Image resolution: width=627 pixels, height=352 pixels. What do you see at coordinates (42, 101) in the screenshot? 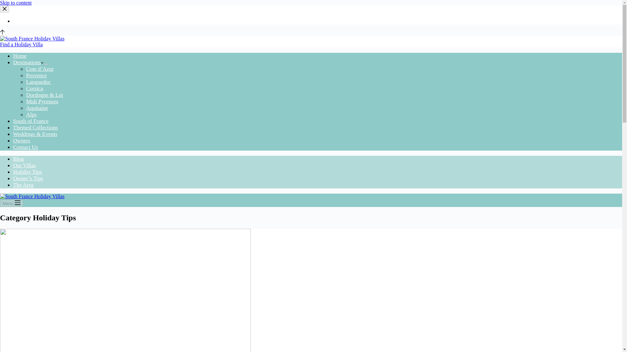
I see `Midi Pyrenees` at bounding box center [42, 101].